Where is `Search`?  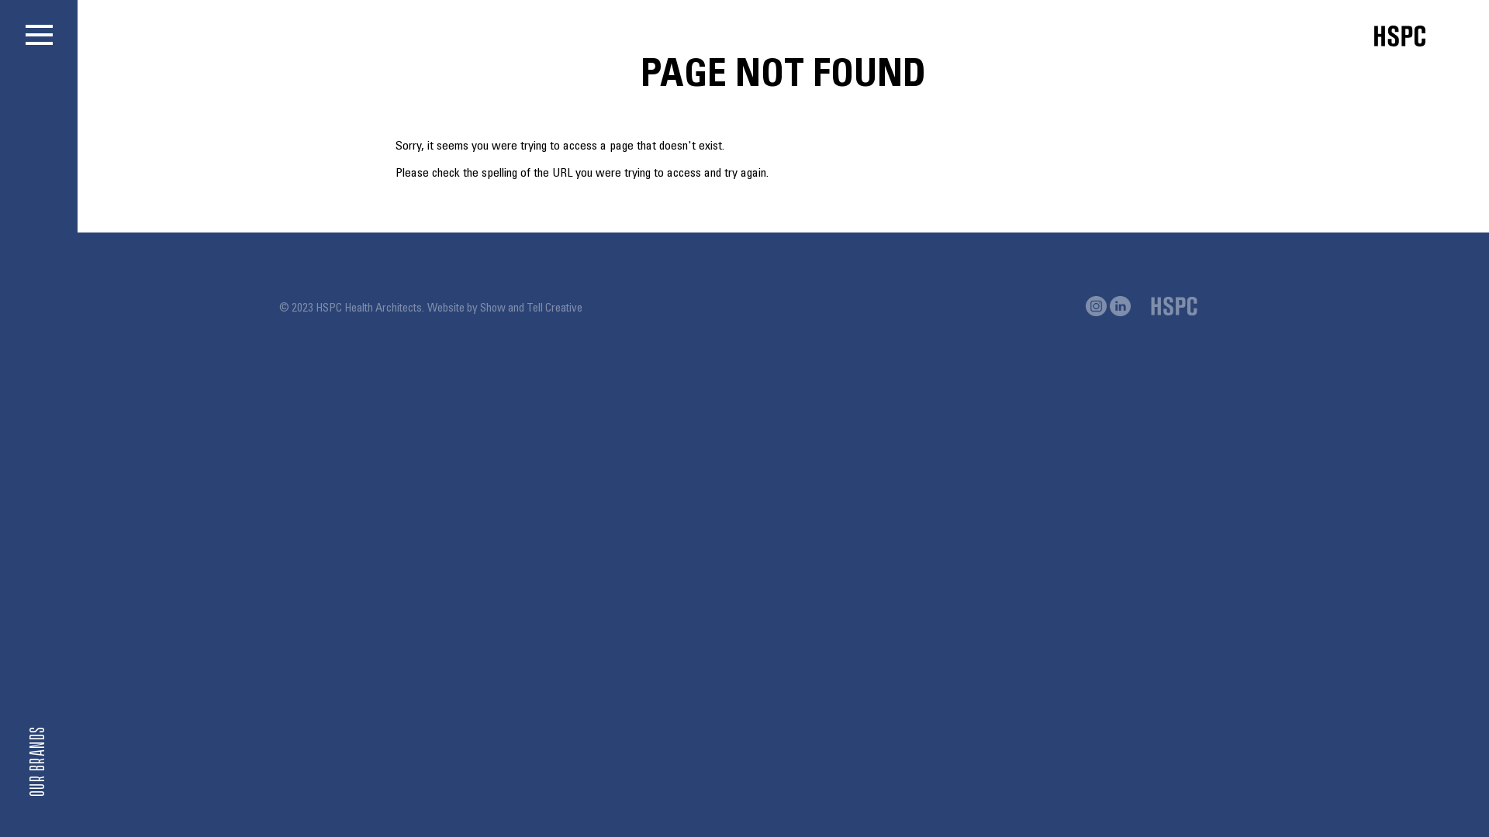 Search is located at coordinates (183, 549).